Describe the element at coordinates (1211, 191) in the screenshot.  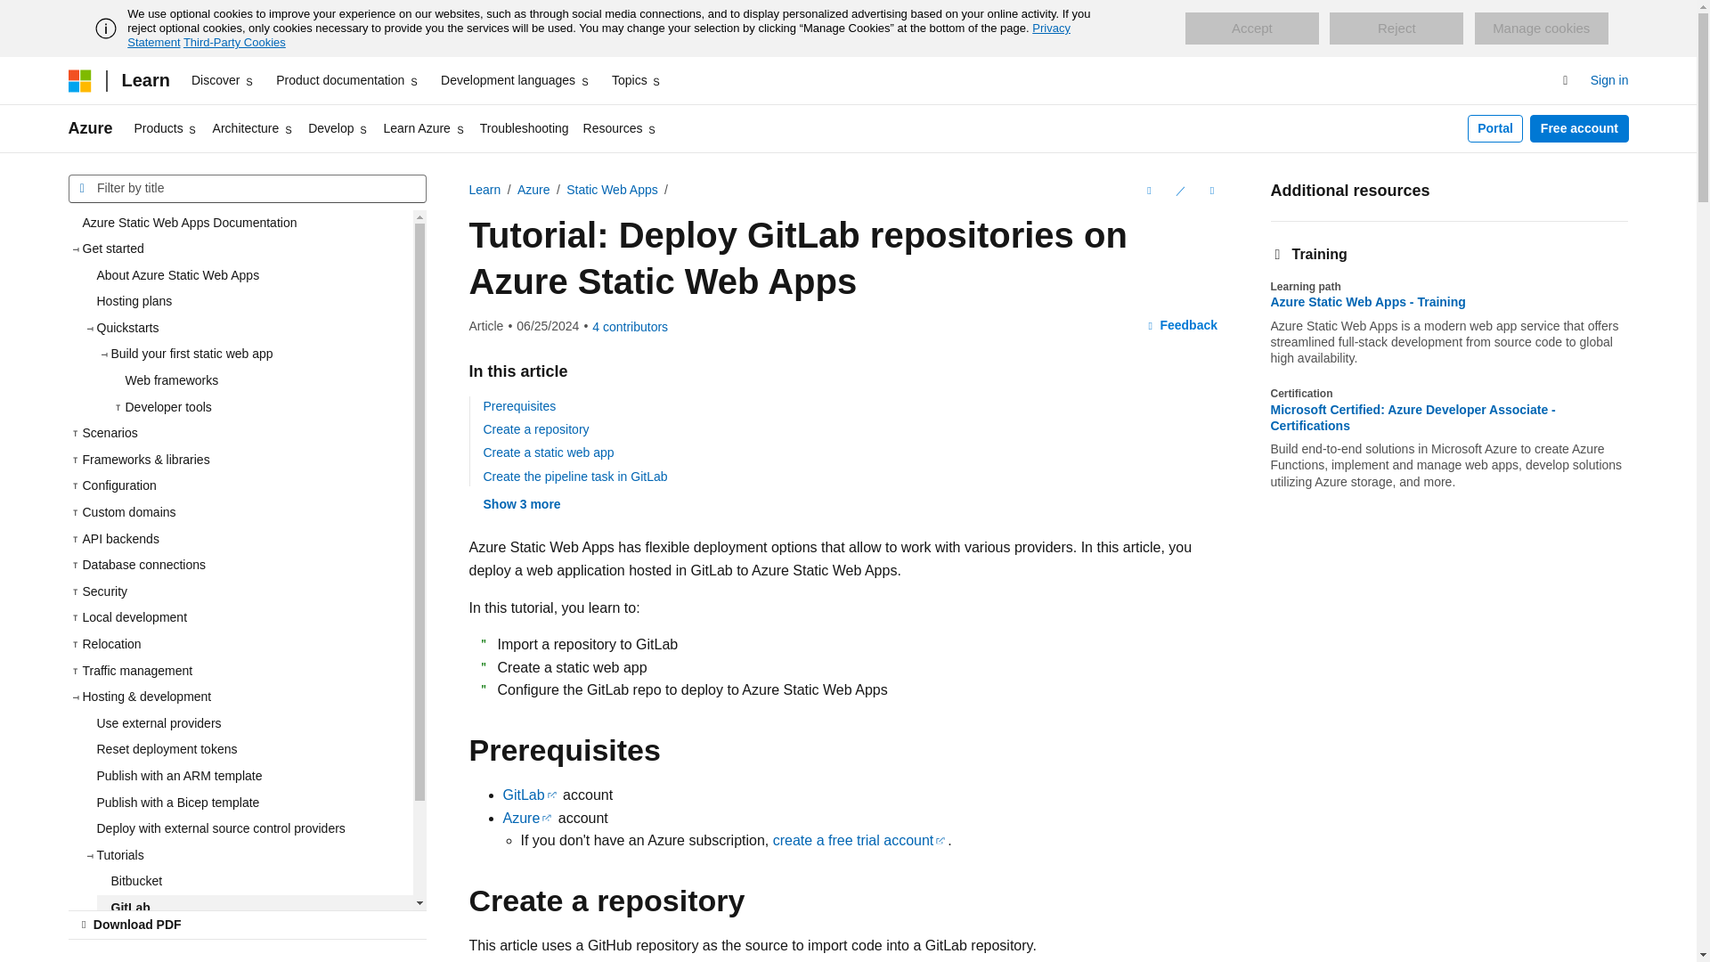
I see `More actions` at that location.